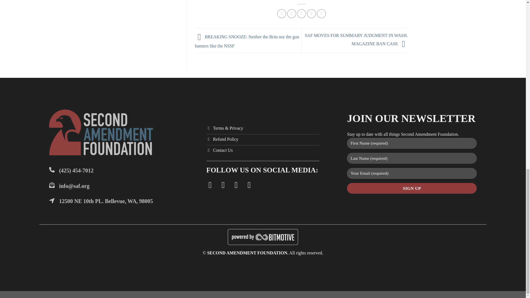 Image resolution: width=530 pixels, height=298 pixels. I want to click on Pin on Pinterest, so click(311, 14).